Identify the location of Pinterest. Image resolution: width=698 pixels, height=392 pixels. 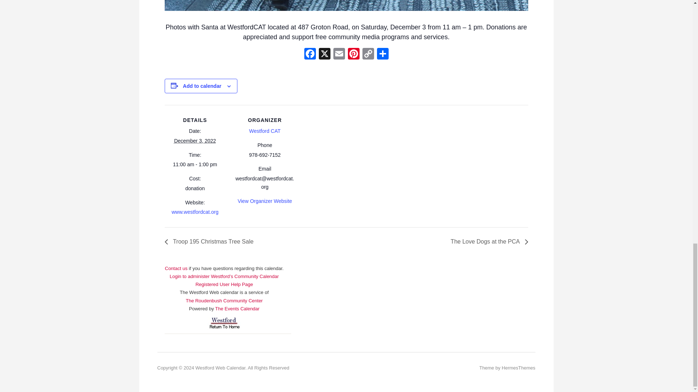
(353, 54).